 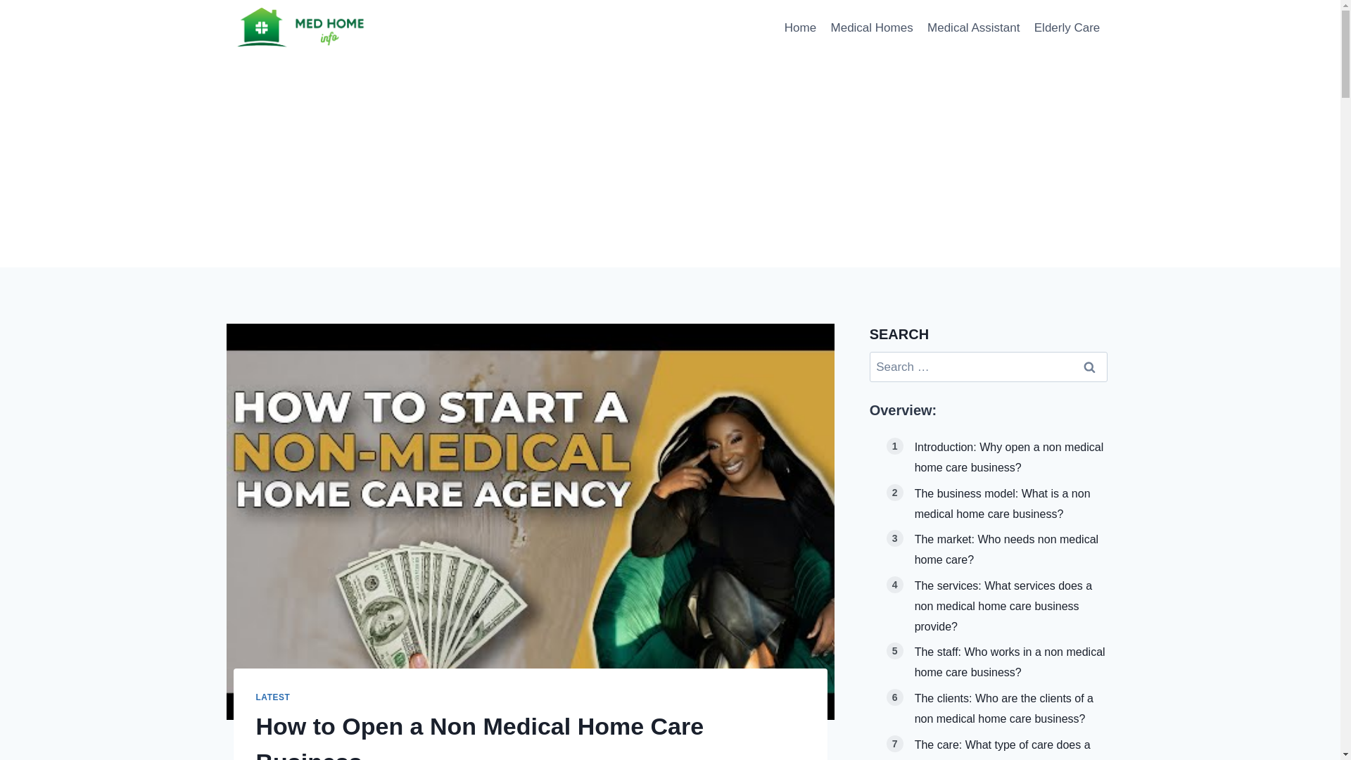 What do you see at coordinates (871, 28) in the screenshot?
I see `Medical Homes` at bounding box center [871, 28].